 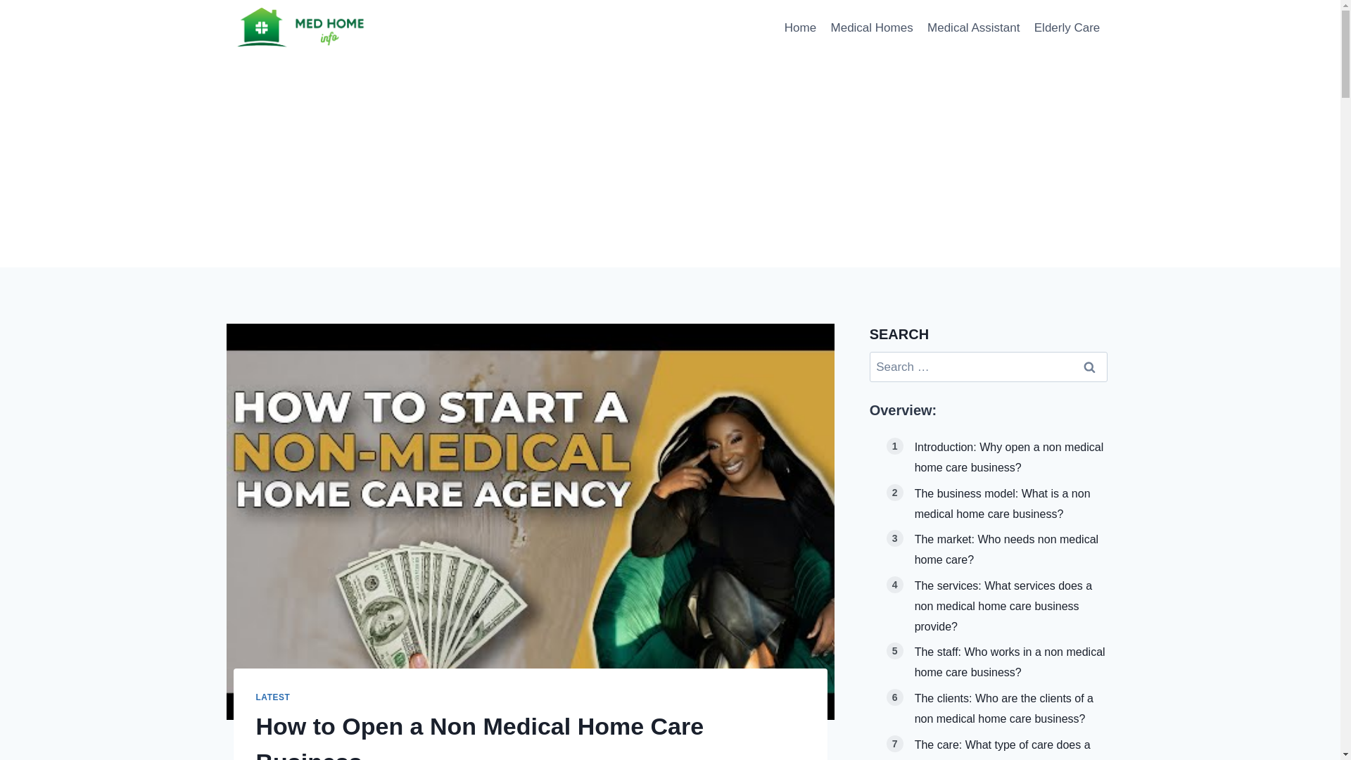 What do you see at coordinates (871, 28) in the screenshot?
I see `Medical Homes` at bounding box center [871, 28].